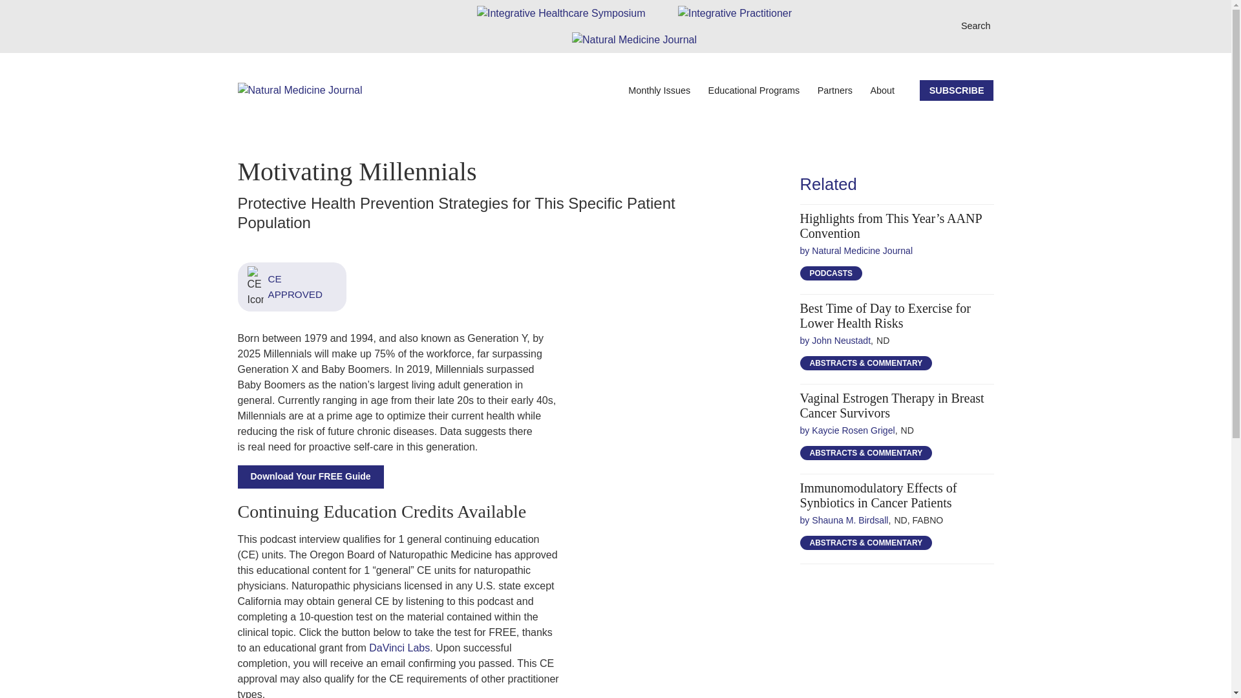 This screenshot has width=1241, height=698. I want to click on Shauna M. Birdsall, so click(844, 520).